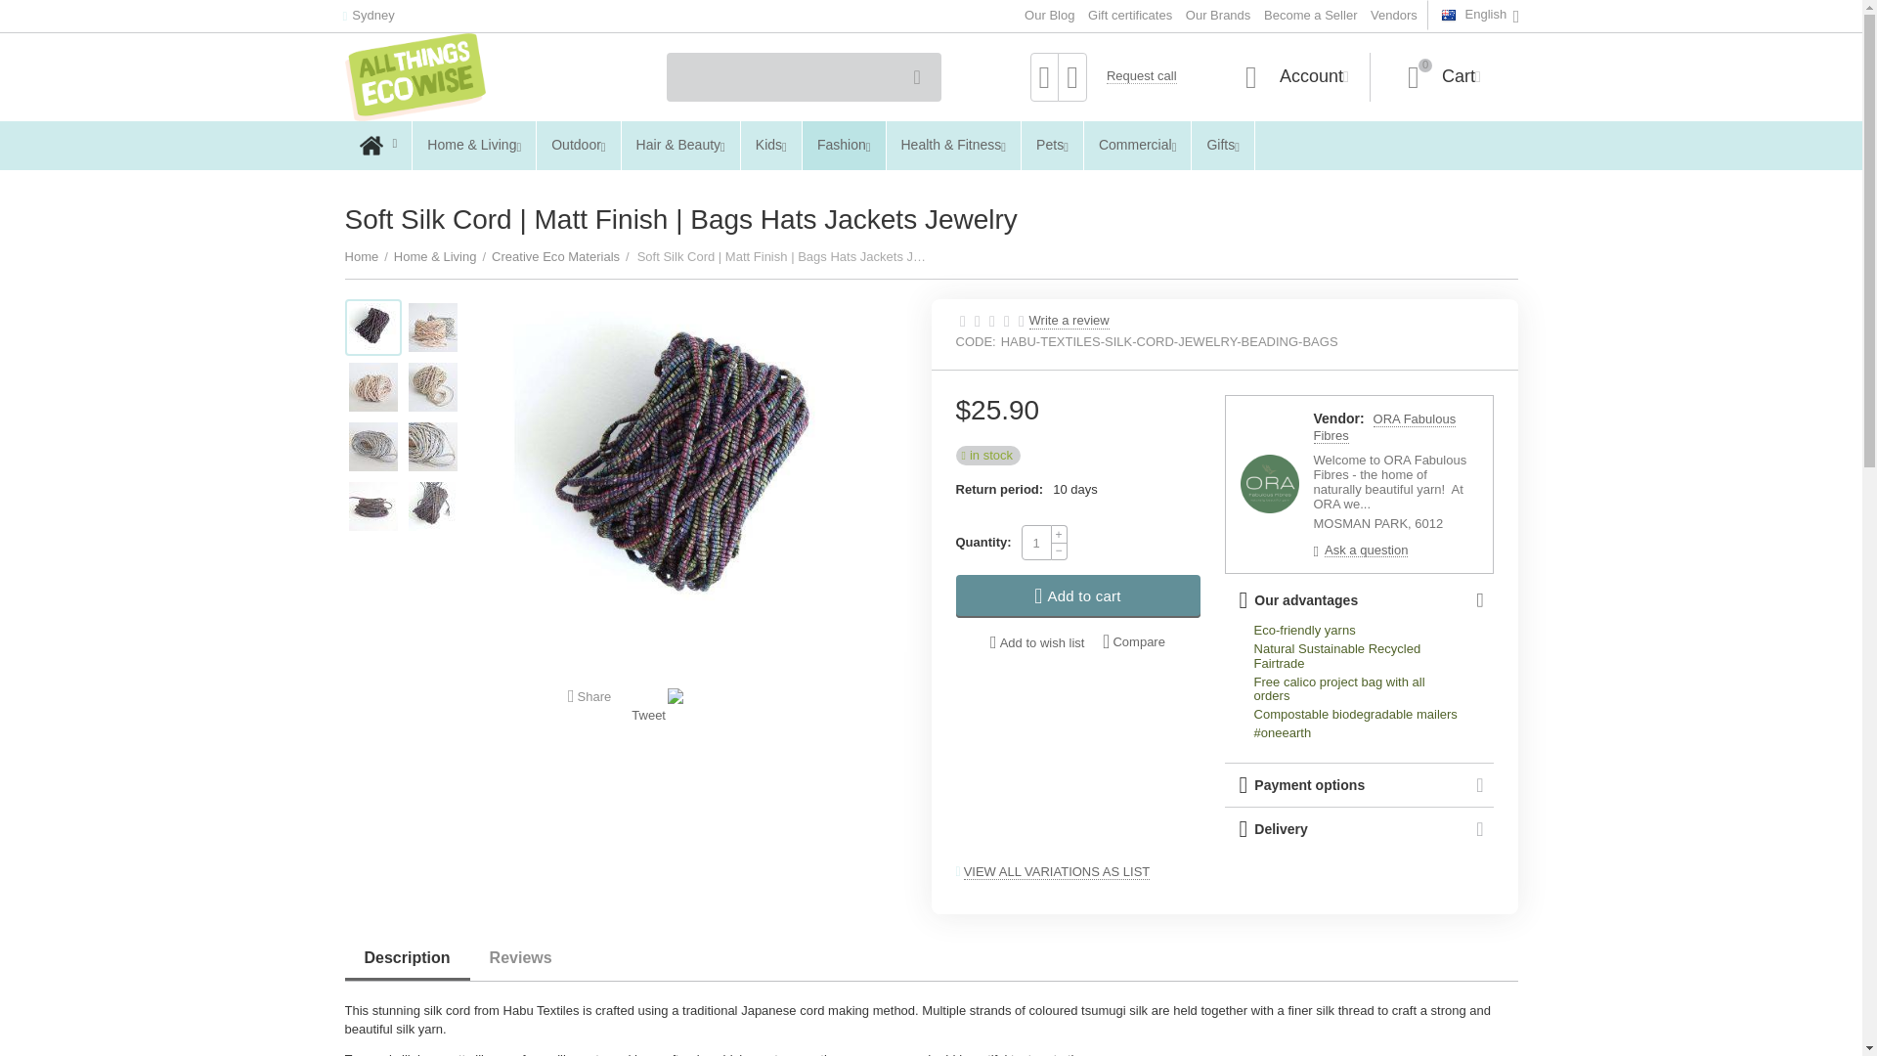 Image resolution: width=1877 pixels, height=1056 pixels. Describe the element at coordinates (804, 76) in the screenshot. I see `Our Brands` at that location.